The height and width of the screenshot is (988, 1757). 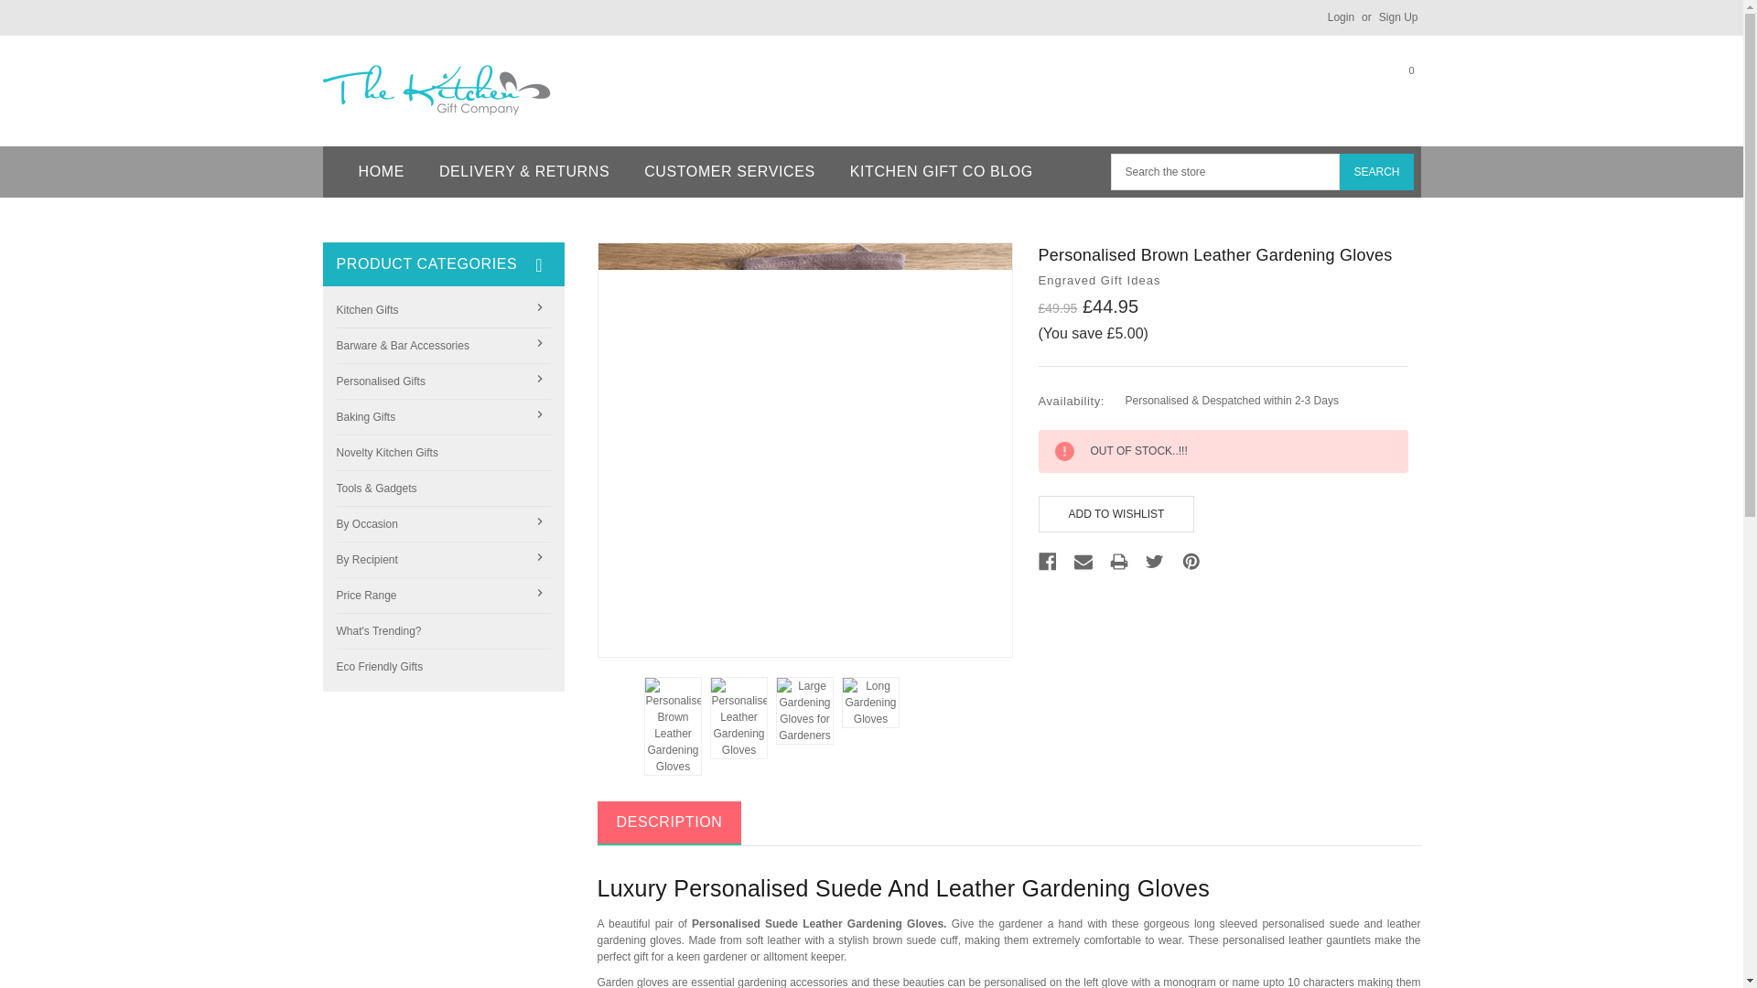 What do you see at coordinates (381, 172) in the screenshot?
I see `HOME` at bounding box center [381, 172].